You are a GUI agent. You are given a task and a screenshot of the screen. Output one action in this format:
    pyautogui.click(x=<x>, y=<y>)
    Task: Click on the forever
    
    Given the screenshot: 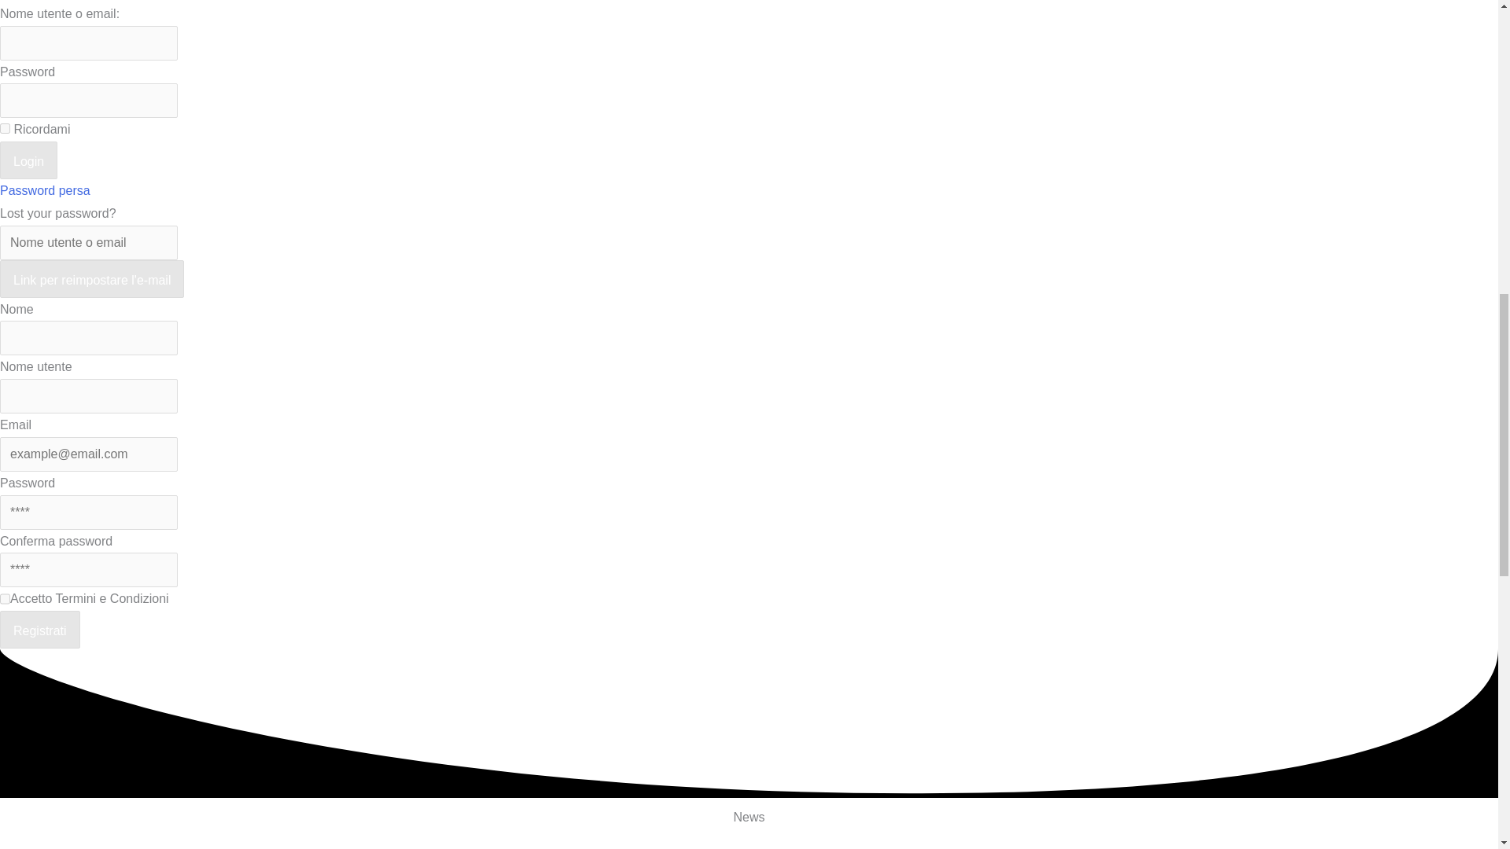 What is the action you would take?
    pyautogui.click(x=5, y=127)
    